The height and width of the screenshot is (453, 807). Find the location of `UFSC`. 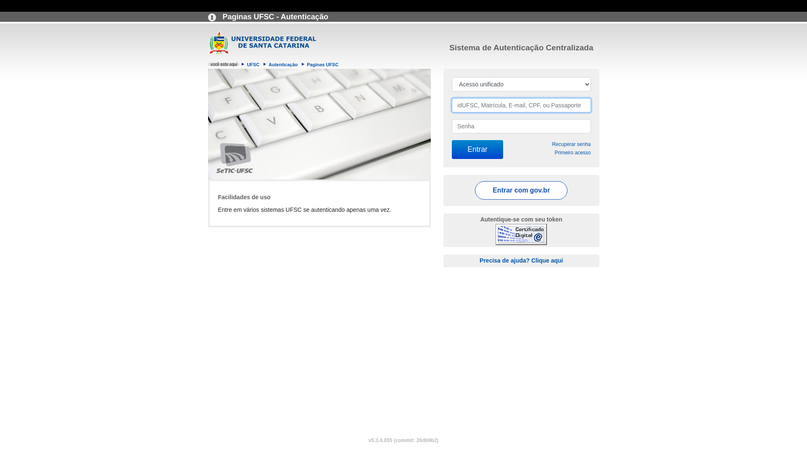

UFSC is located at coordinates (253, 65).